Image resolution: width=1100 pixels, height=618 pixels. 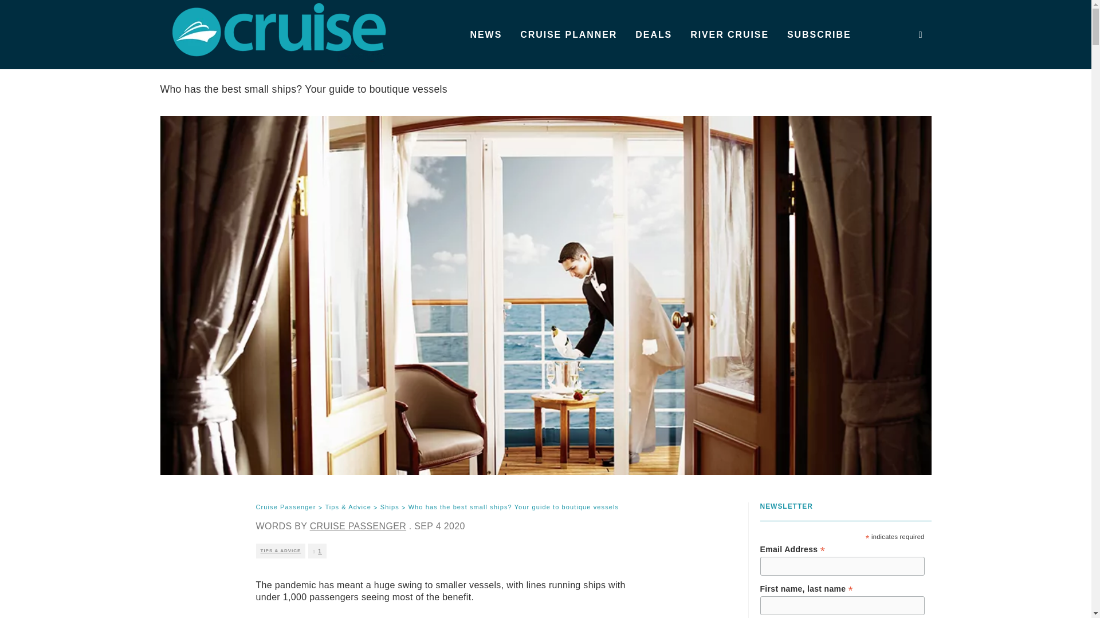 What do you see at coordinates (568, 34) in the screenshot?
I see `CRUISE PLANNER` at bounding box center [568, 34].